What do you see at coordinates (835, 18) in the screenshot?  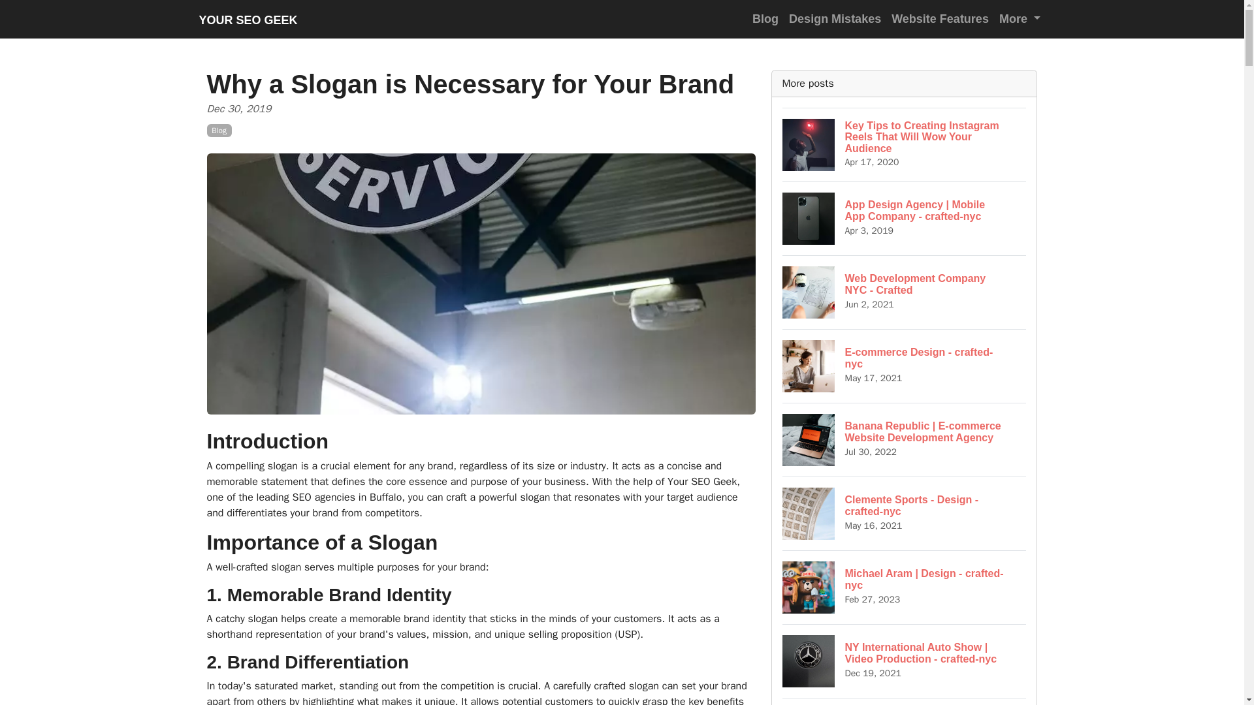 I see `More` at bounding box center [835, 18].